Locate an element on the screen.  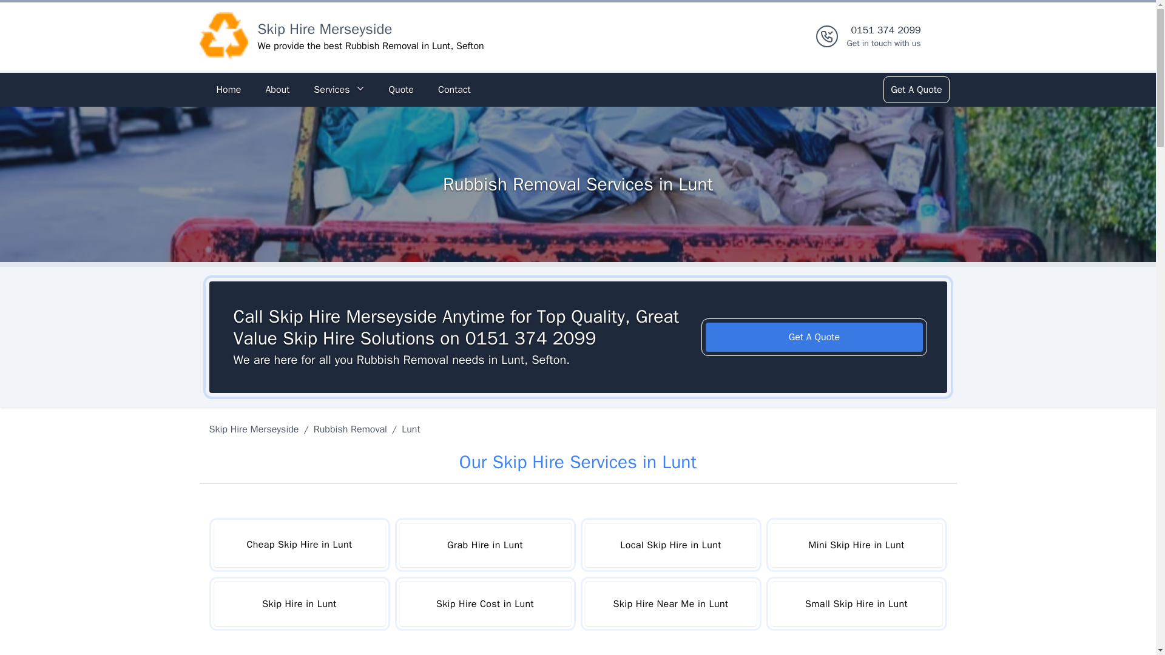
Grab Hire in Lunt is located at coordinates (485, 545).